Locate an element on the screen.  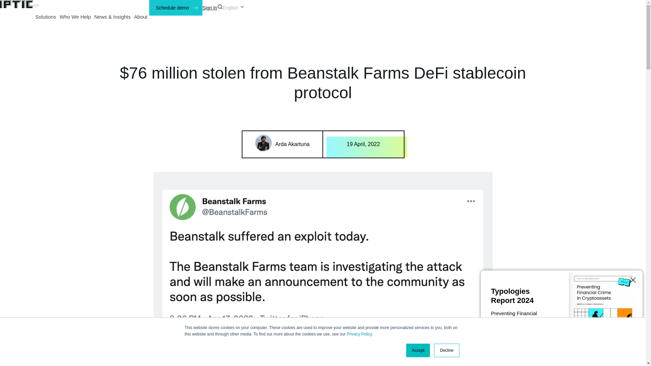
Popup CTA is located at coordinates (561, 317).